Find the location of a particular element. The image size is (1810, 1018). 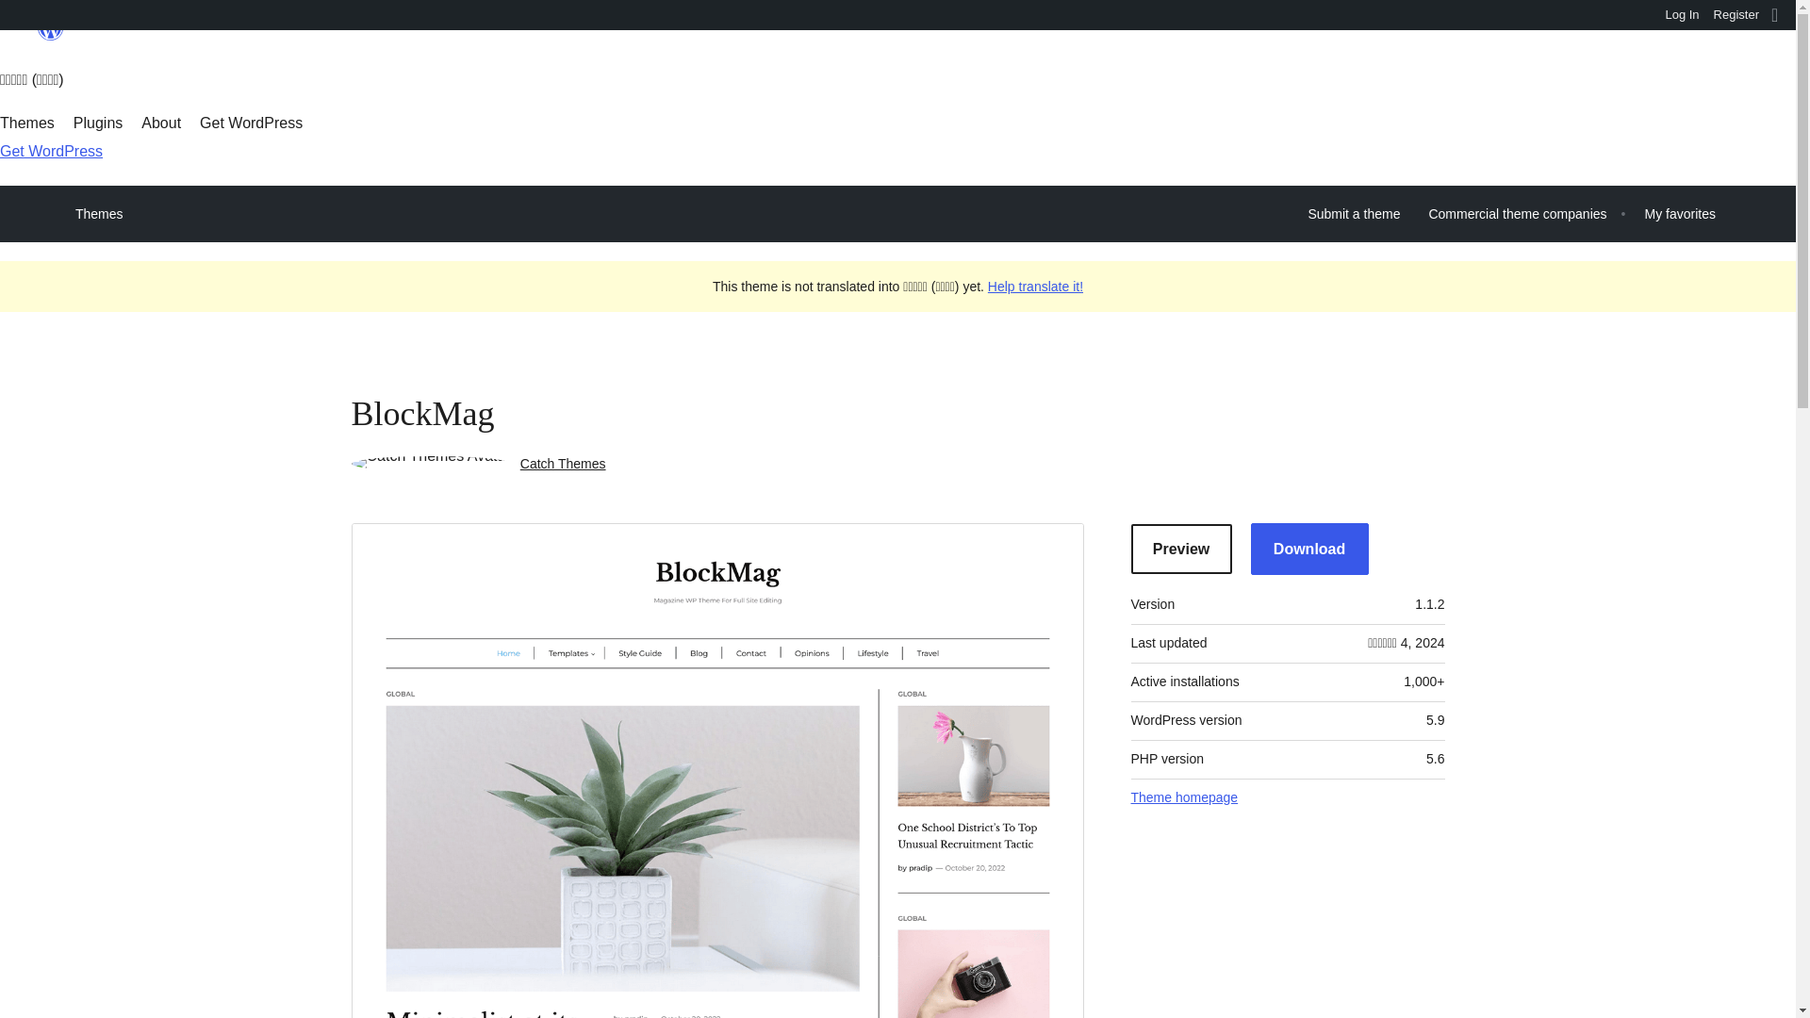

Preview is located at coordinates (1182, 549).